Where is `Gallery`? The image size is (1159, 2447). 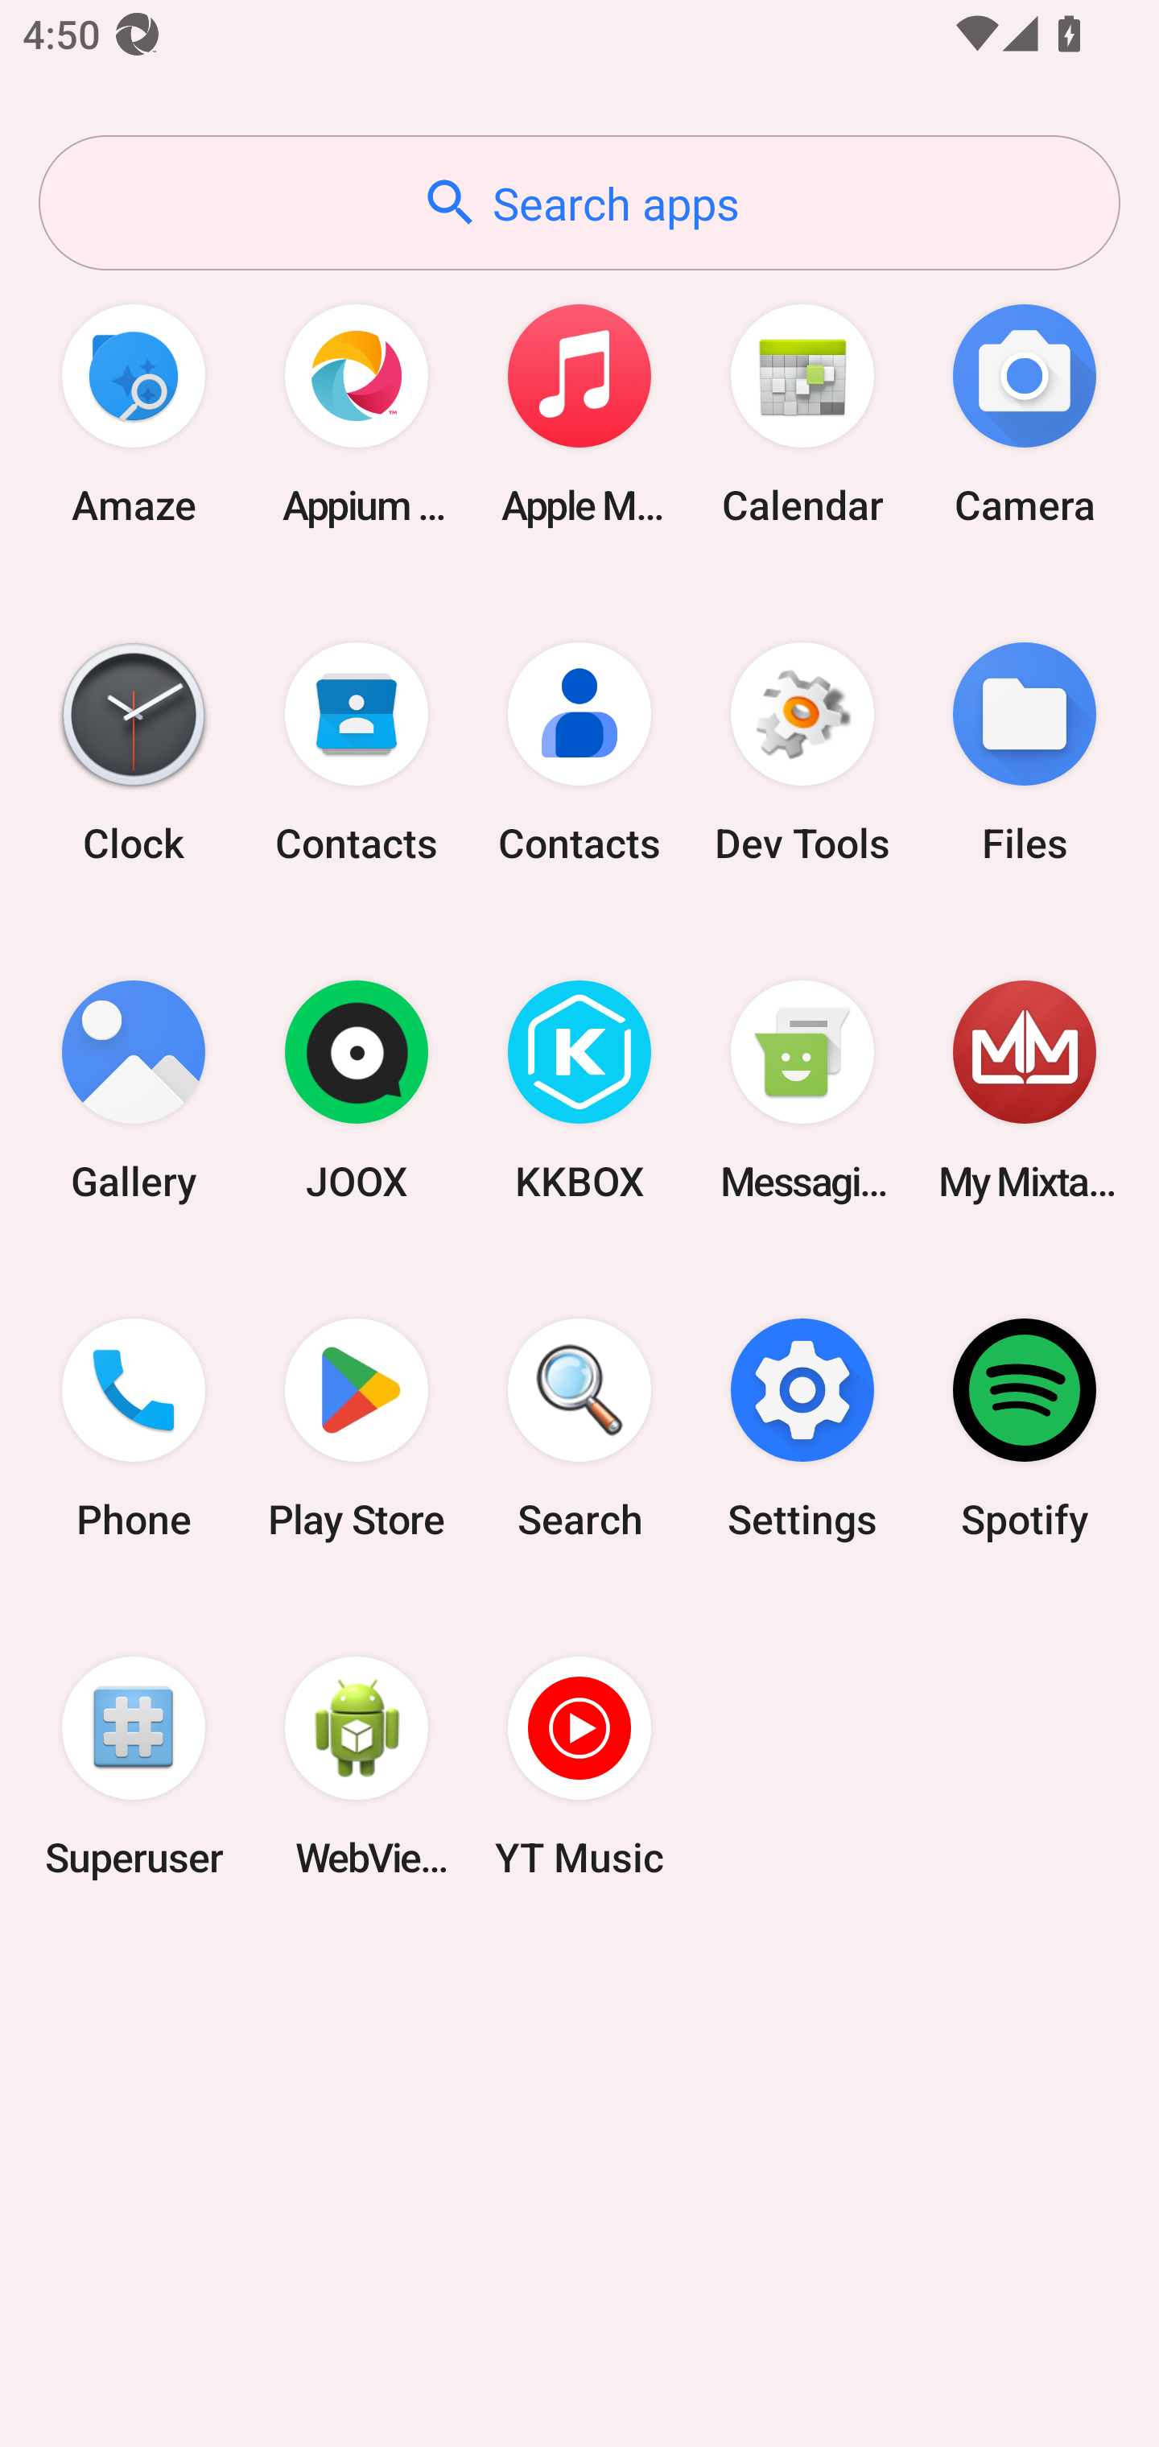 Gallery is located at coordinates (134, 1091).